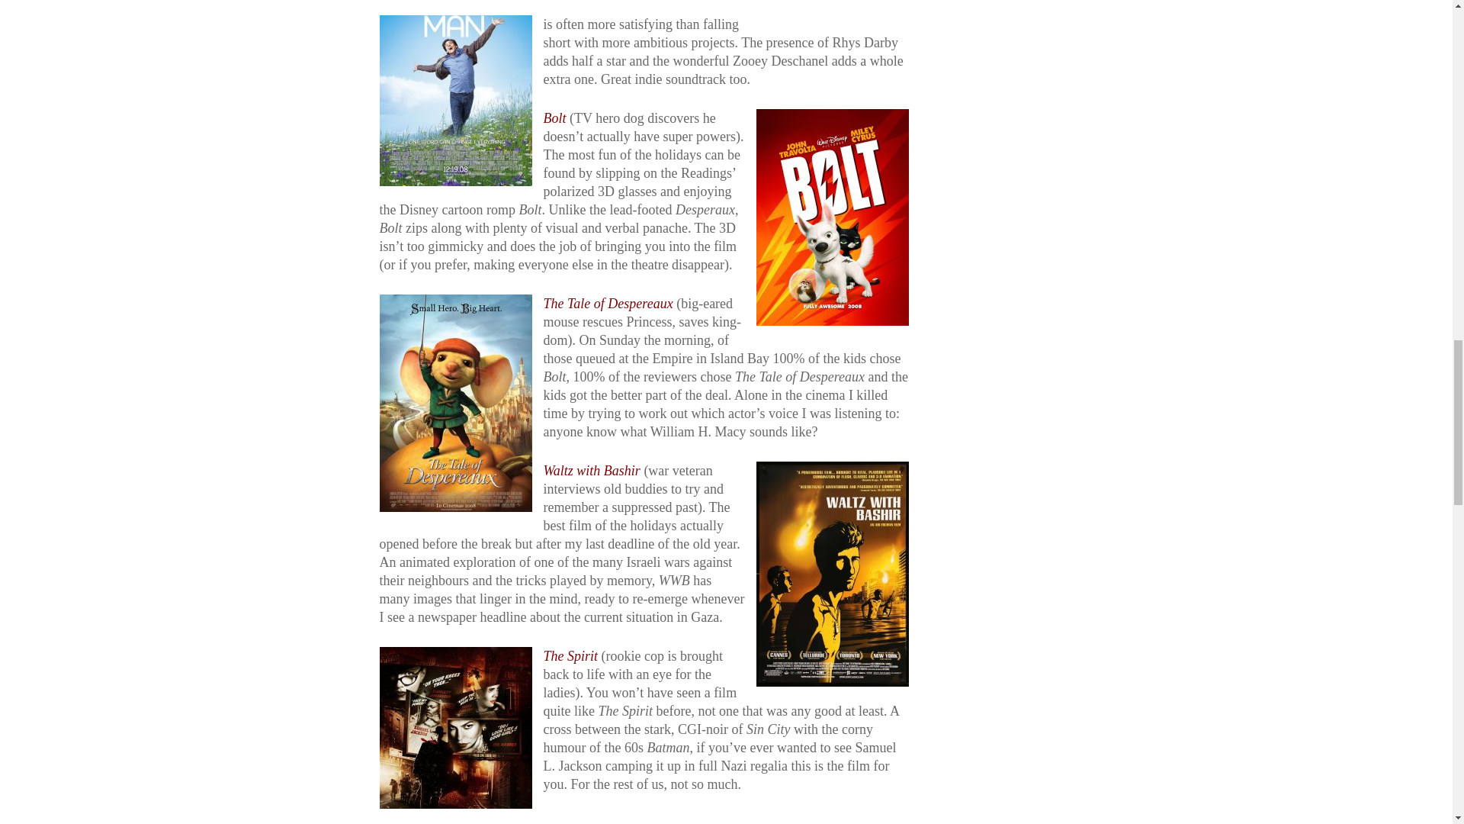 Image resolution: width=1464 pixels, height=824 pixels. I want to click on Bolt official site, so click(554, 117).